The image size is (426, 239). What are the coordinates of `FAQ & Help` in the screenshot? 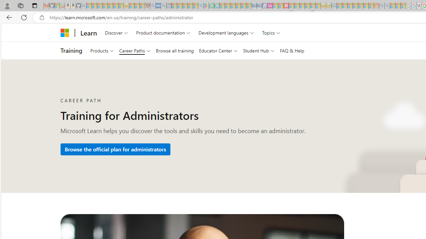 It's located at (292, 50).